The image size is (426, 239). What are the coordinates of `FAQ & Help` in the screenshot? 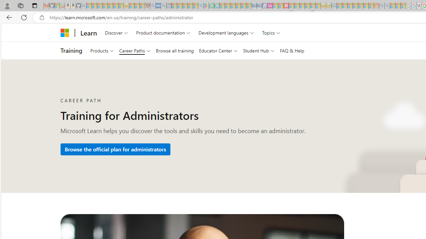 It's located at (292, 50).